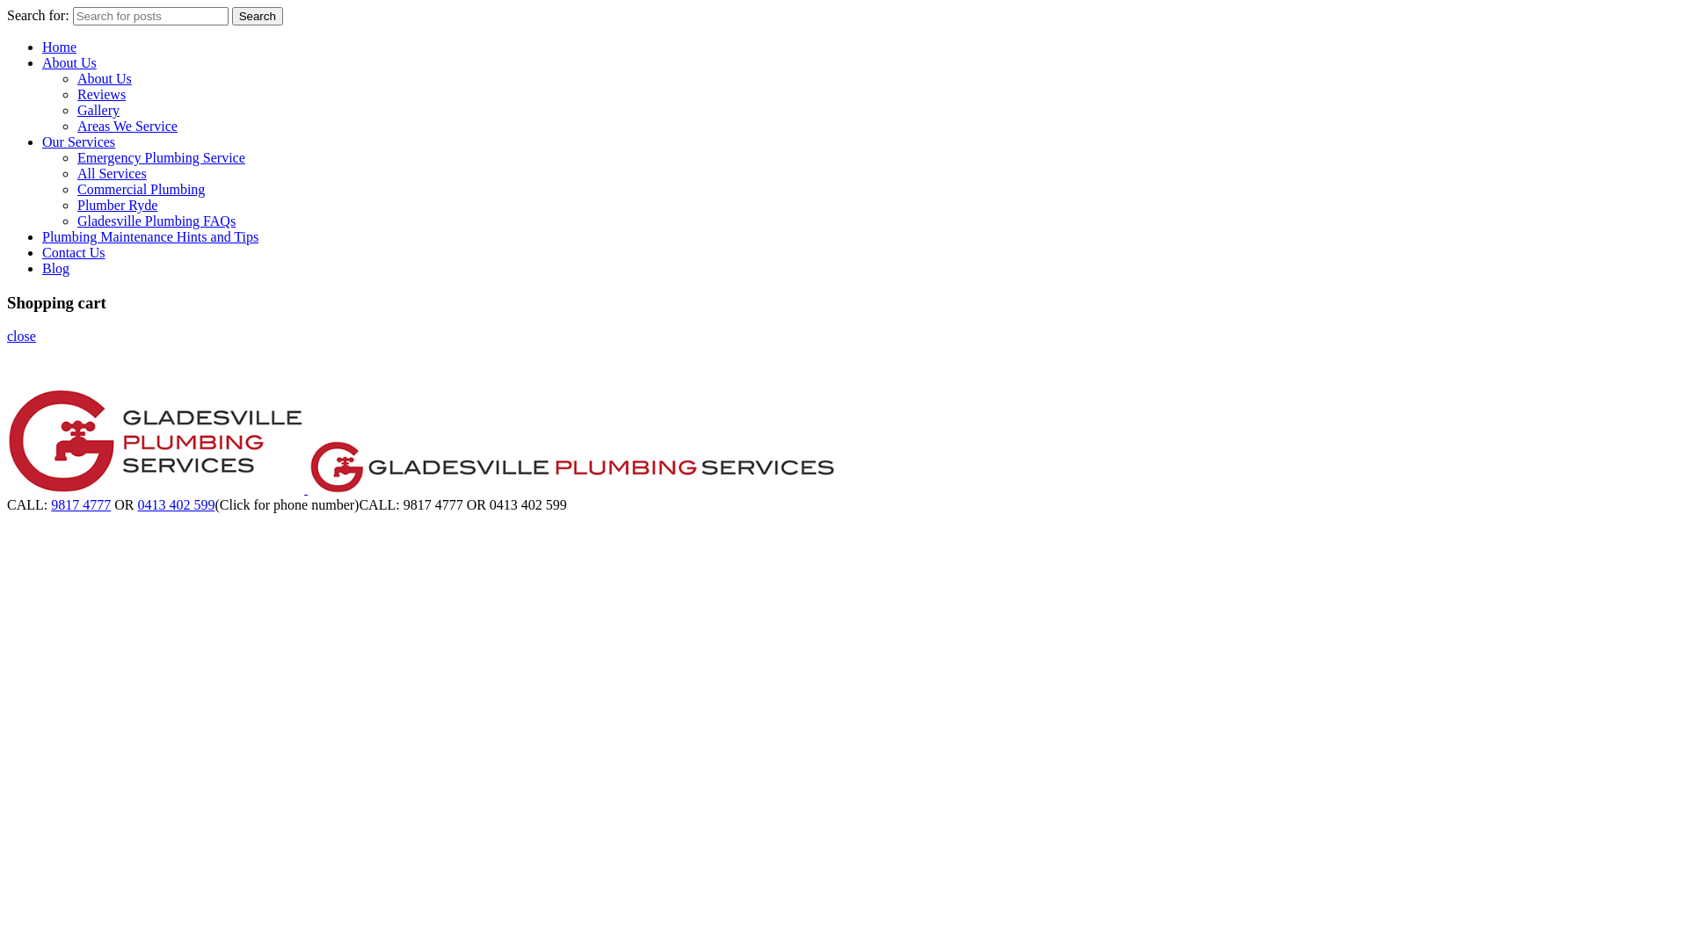 This screenshot has width=1688, height=949. What do you see at coordinates (60, 47) in the screenshot?
I see `Home` at bounding box center [60, 47].